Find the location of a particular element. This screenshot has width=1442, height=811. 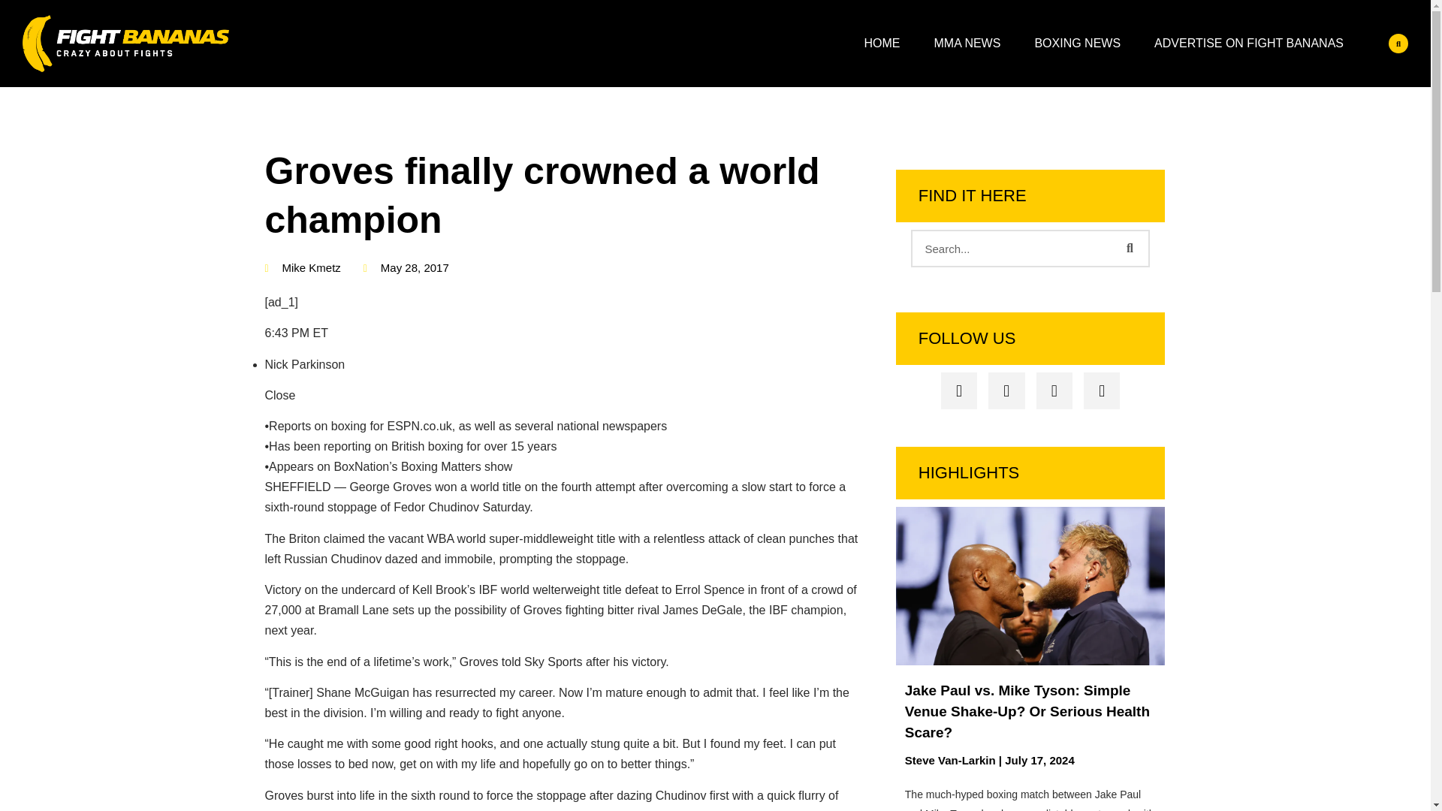

HOME is located at coordinates (882, 44).